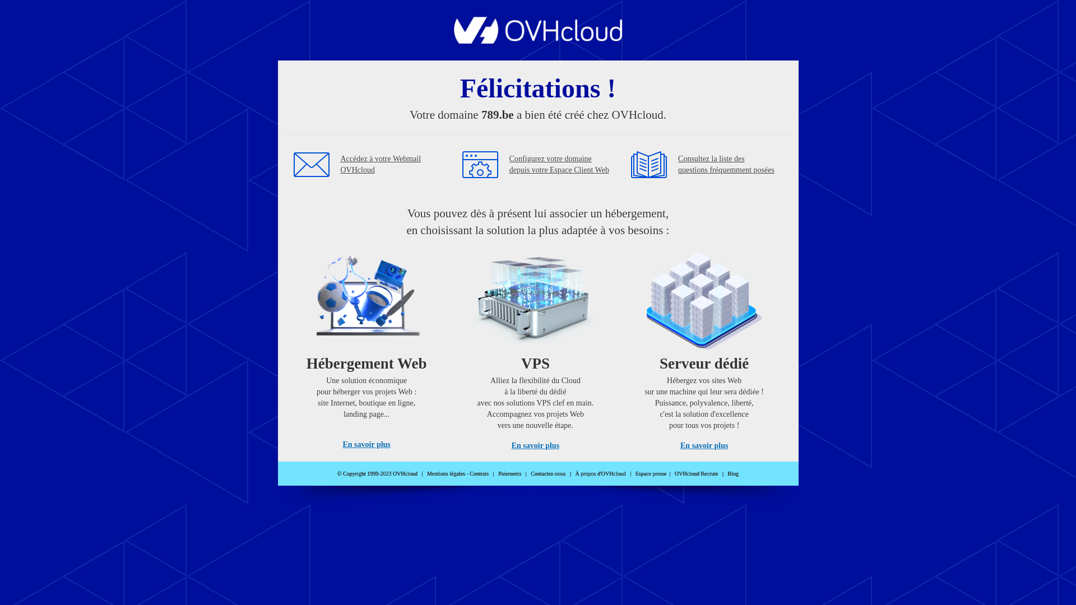 The image size is (1076, 605). I want to click on VPS, so click(536, 347).